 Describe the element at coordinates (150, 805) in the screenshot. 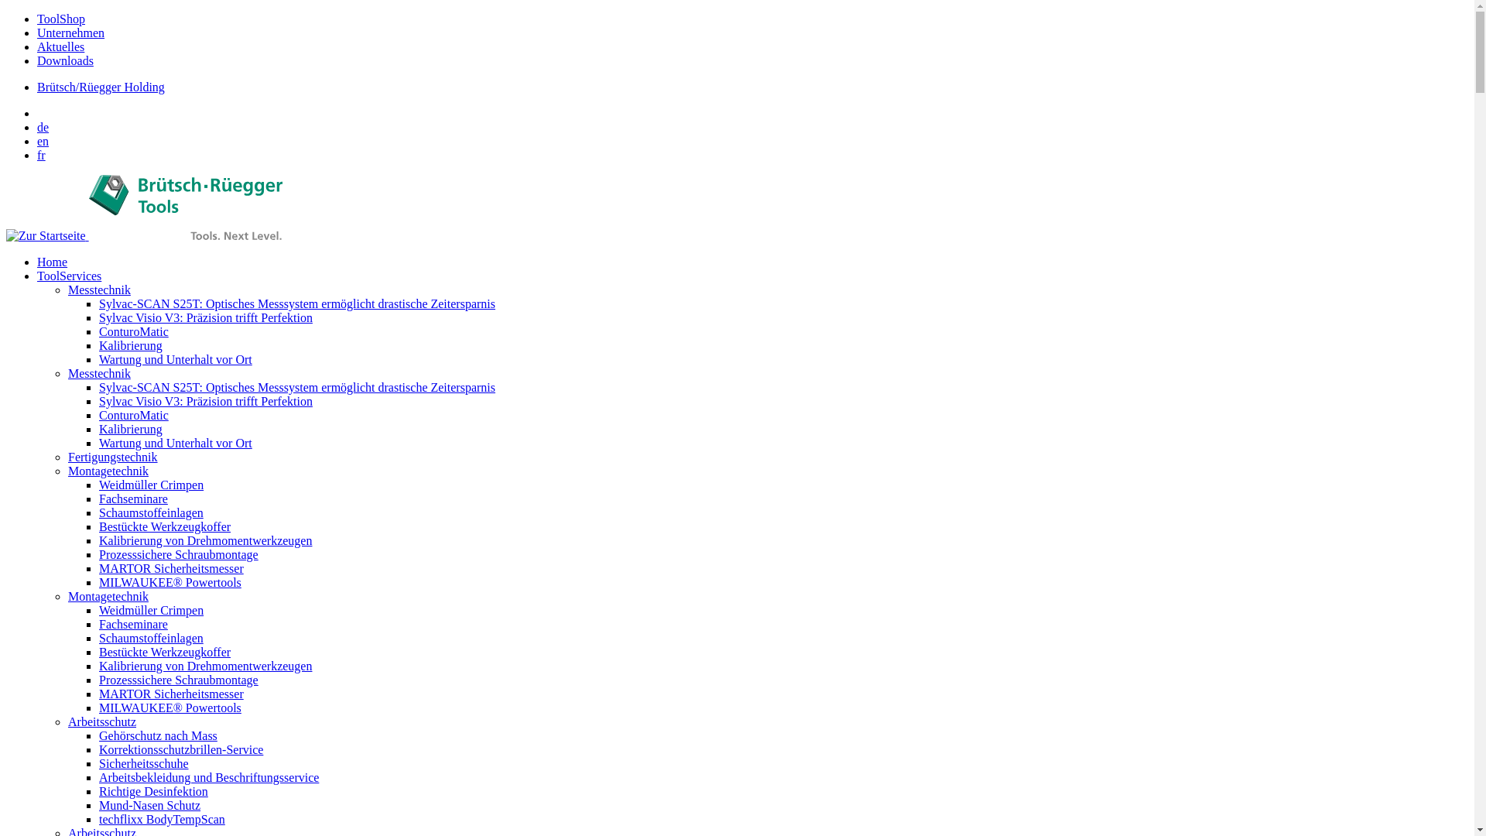

I see `Mund-Nasen Schutz` at that location.